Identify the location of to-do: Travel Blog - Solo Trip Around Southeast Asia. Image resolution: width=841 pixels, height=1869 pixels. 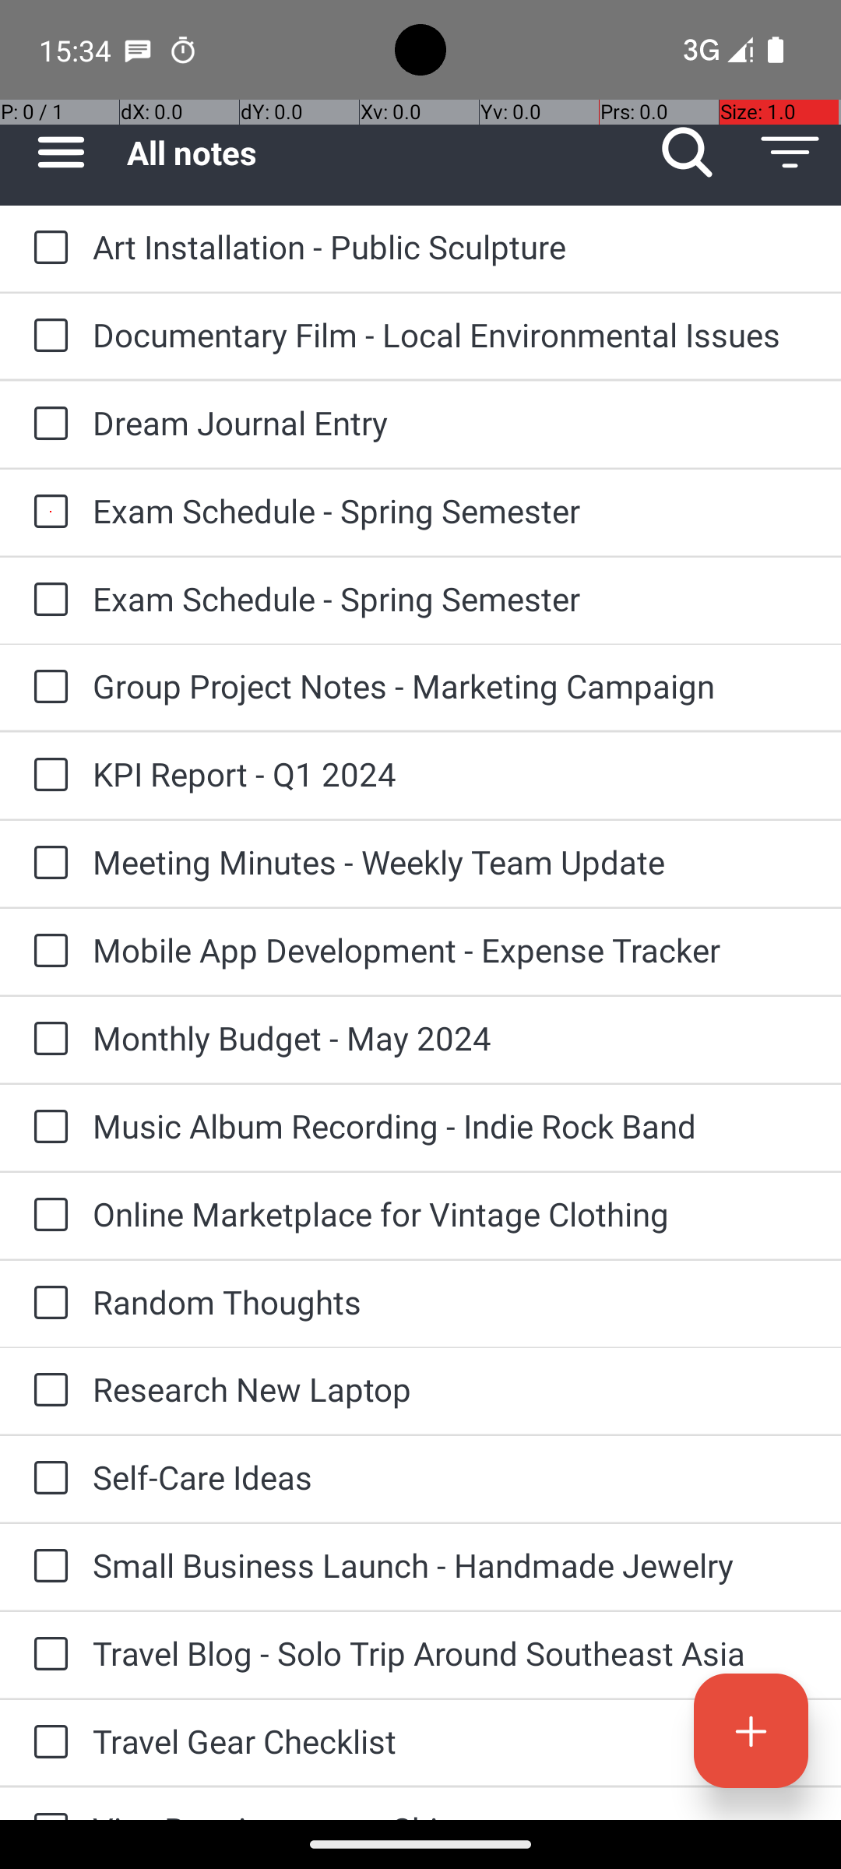
(47, 1655).